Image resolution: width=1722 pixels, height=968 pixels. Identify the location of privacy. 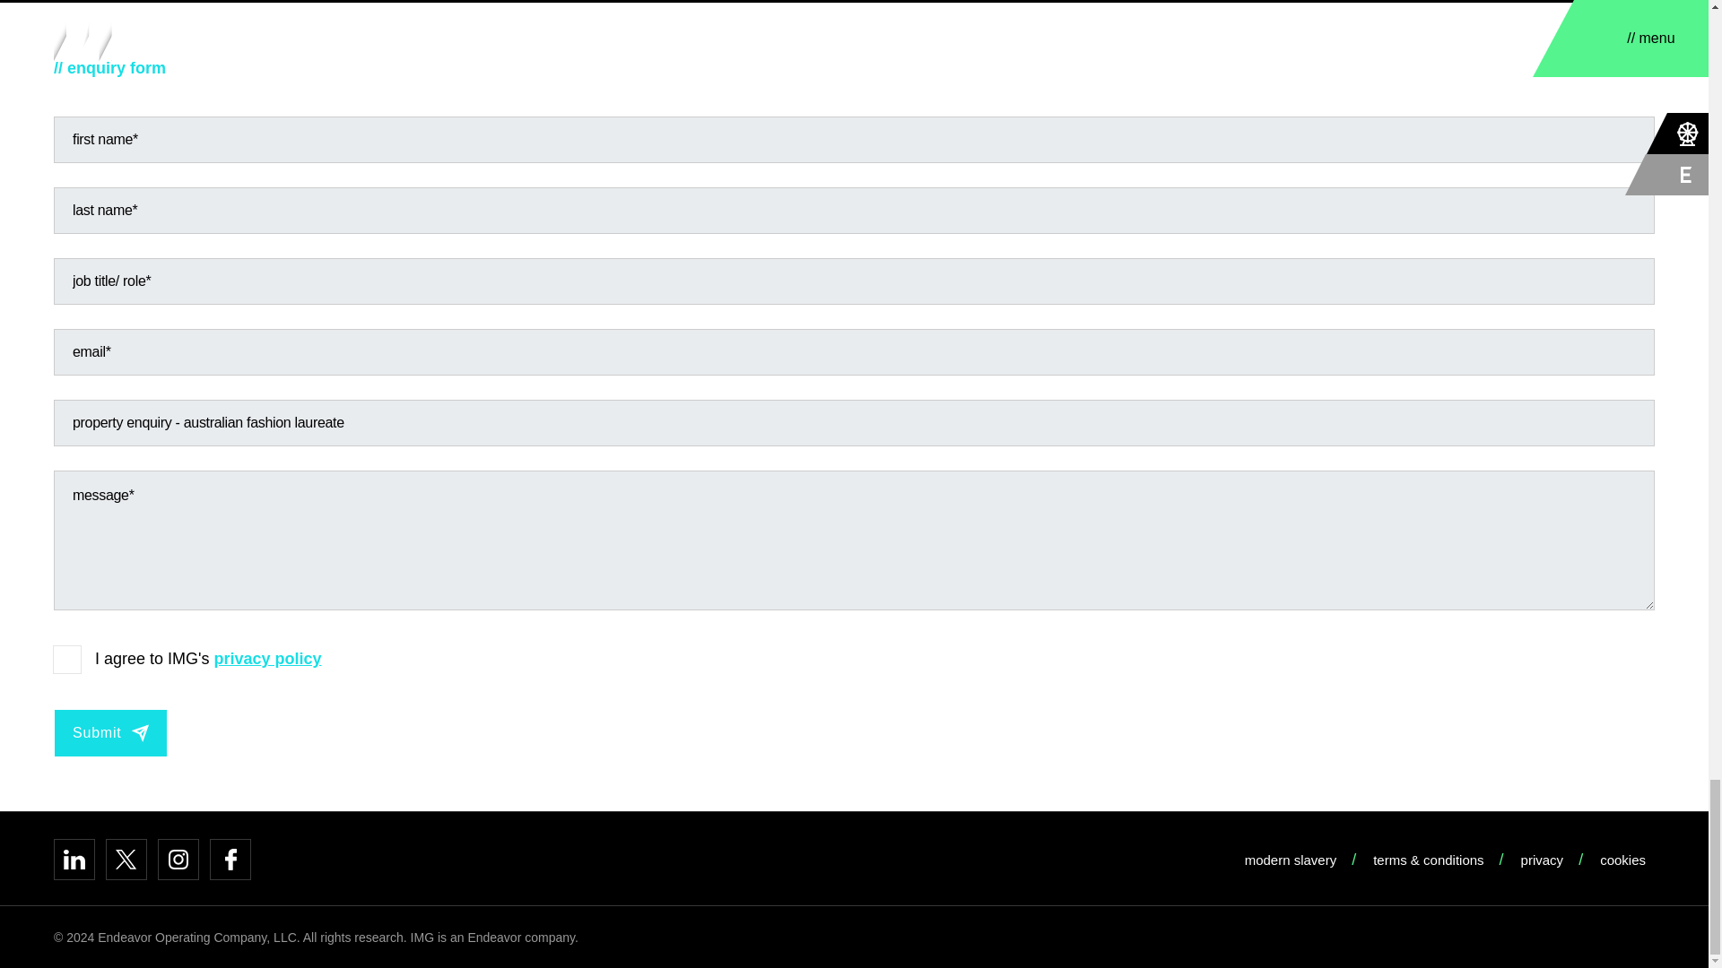
(1546, 860).